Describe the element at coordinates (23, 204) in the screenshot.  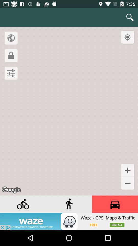
I see `click to two wheeler option` at that location.